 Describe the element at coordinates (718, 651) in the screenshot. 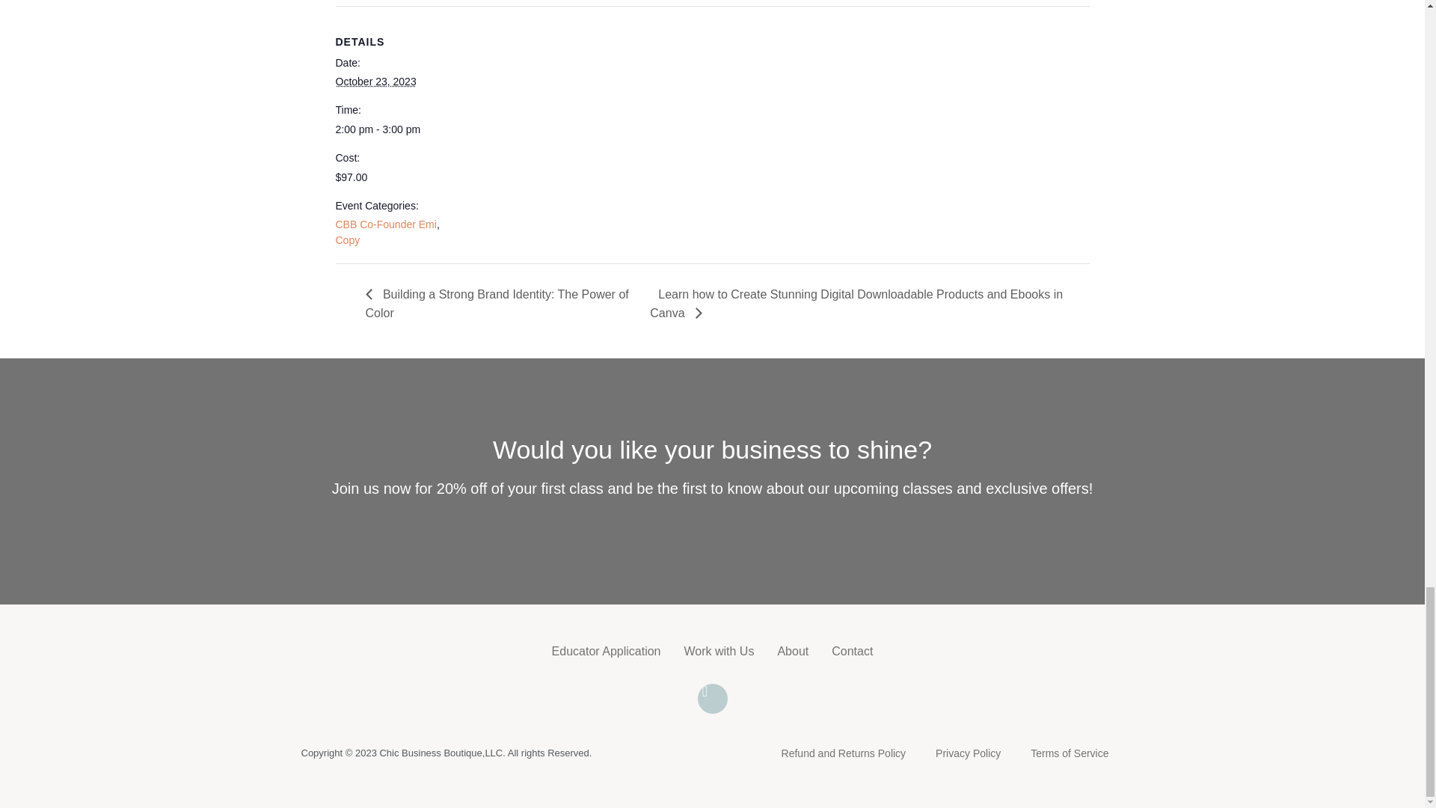

I see `Work with Us` at that location.